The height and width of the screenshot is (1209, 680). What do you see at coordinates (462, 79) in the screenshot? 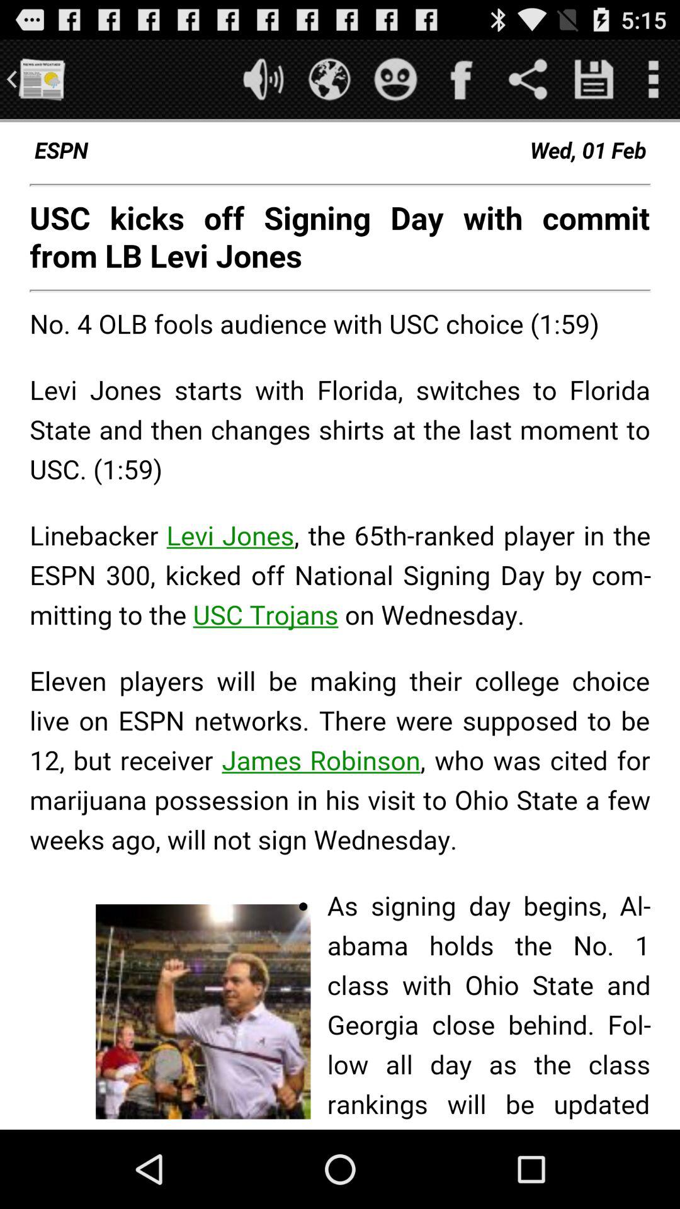
I see `share to facebook` at bounding box center [462, 79].